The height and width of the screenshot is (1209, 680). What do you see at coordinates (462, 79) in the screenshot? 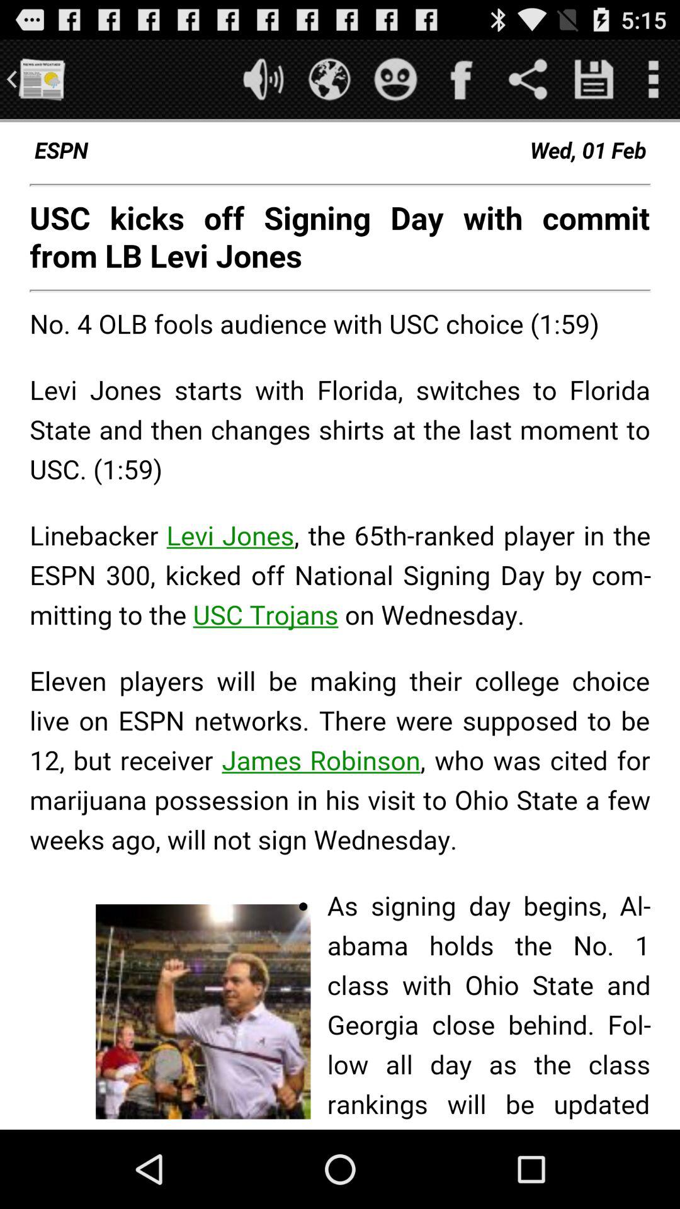
I see `share to facebook` at bounding box center [462, 79].